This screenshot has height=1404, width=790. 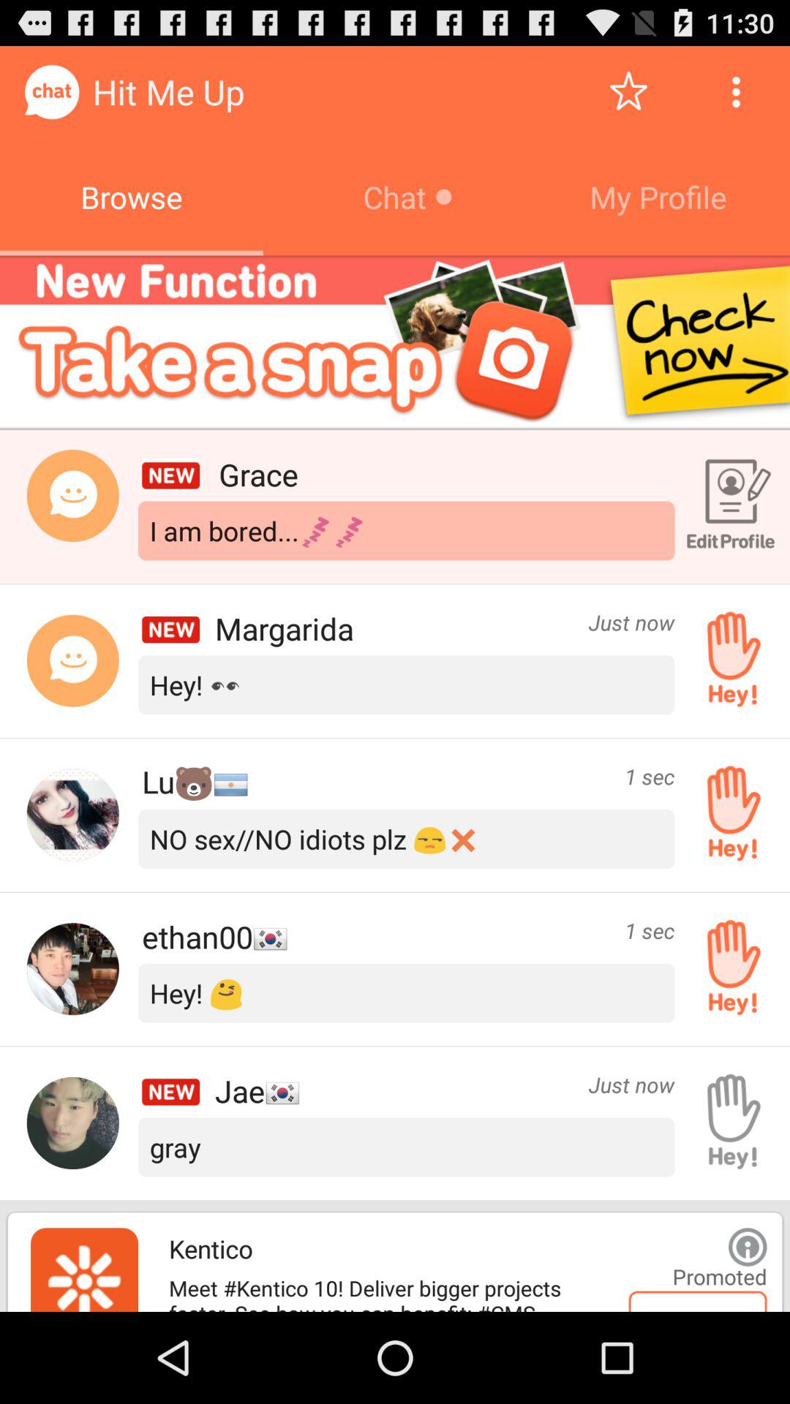 What do you see at coordinates (729, 507) in the screenshot?
I see `go to edit profile` at bounding box center [729, 507].